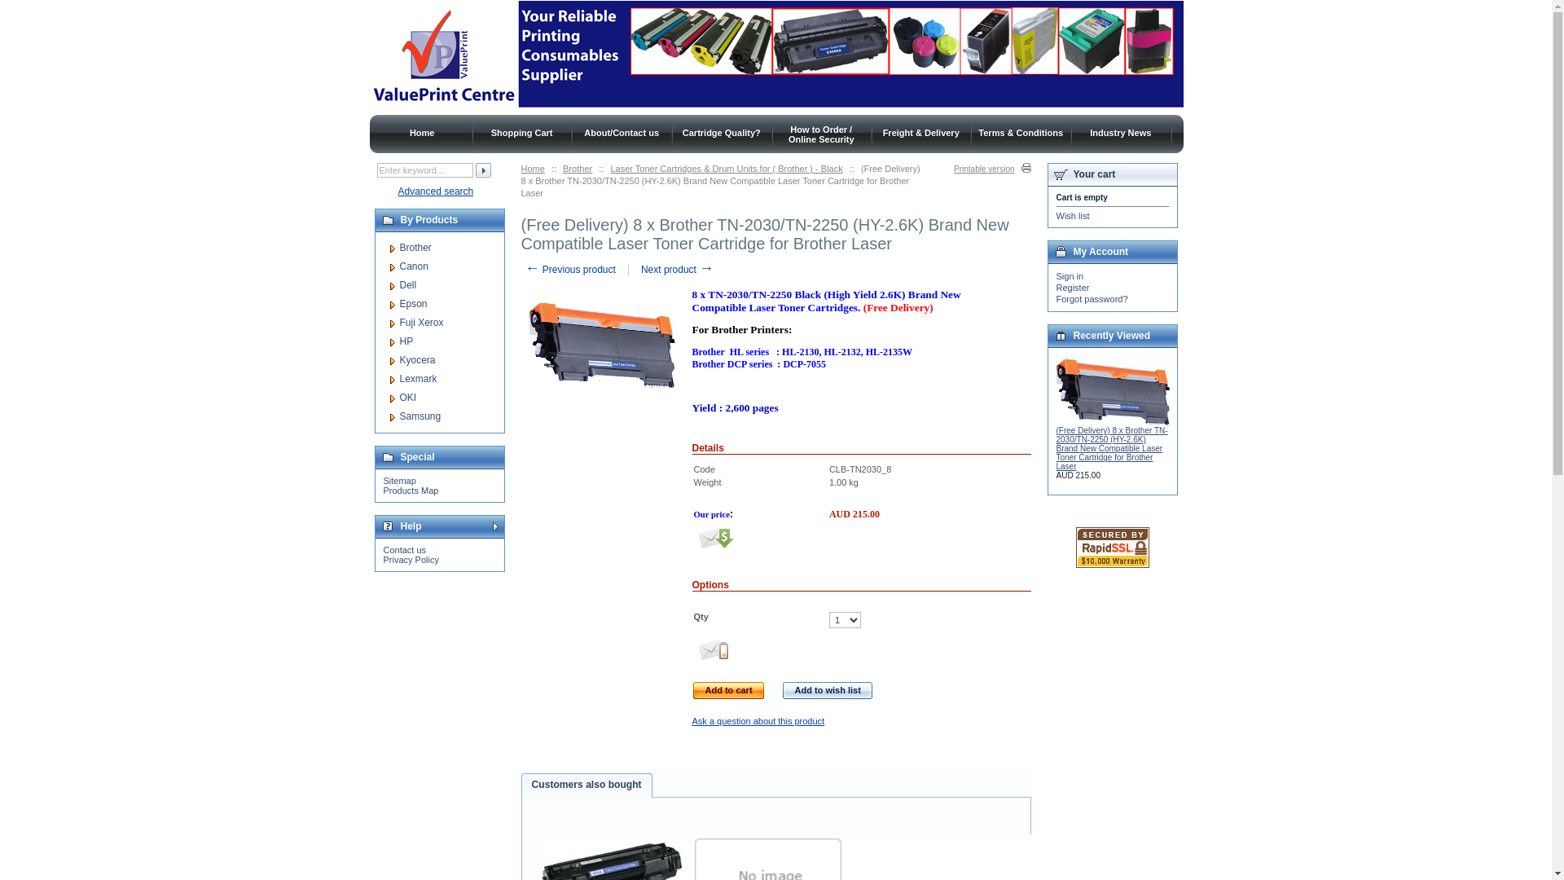  What do you see at coordinates (578, 169) in the screenshot?
I see `Brother` at bounding box center [578, 169].